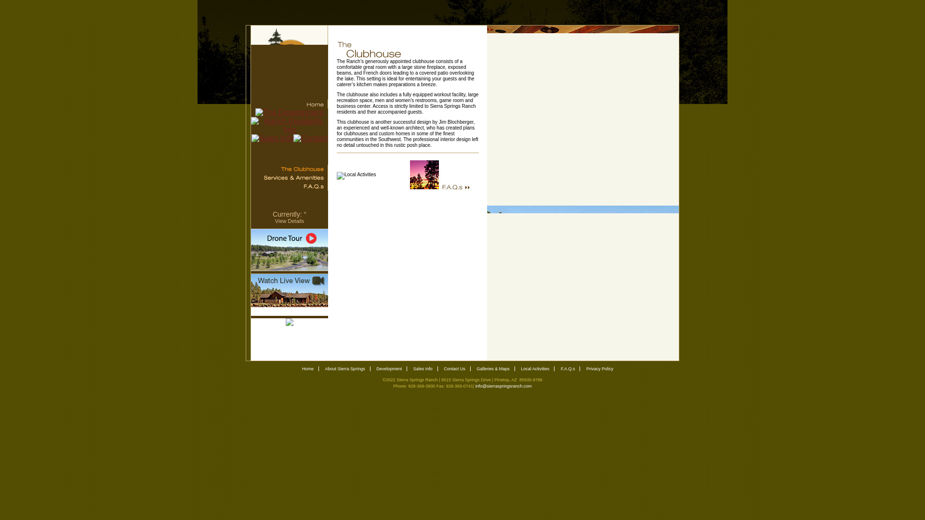 This screenshot has height=520, width=925. I want to click on Local Activities, so click(535, 369).